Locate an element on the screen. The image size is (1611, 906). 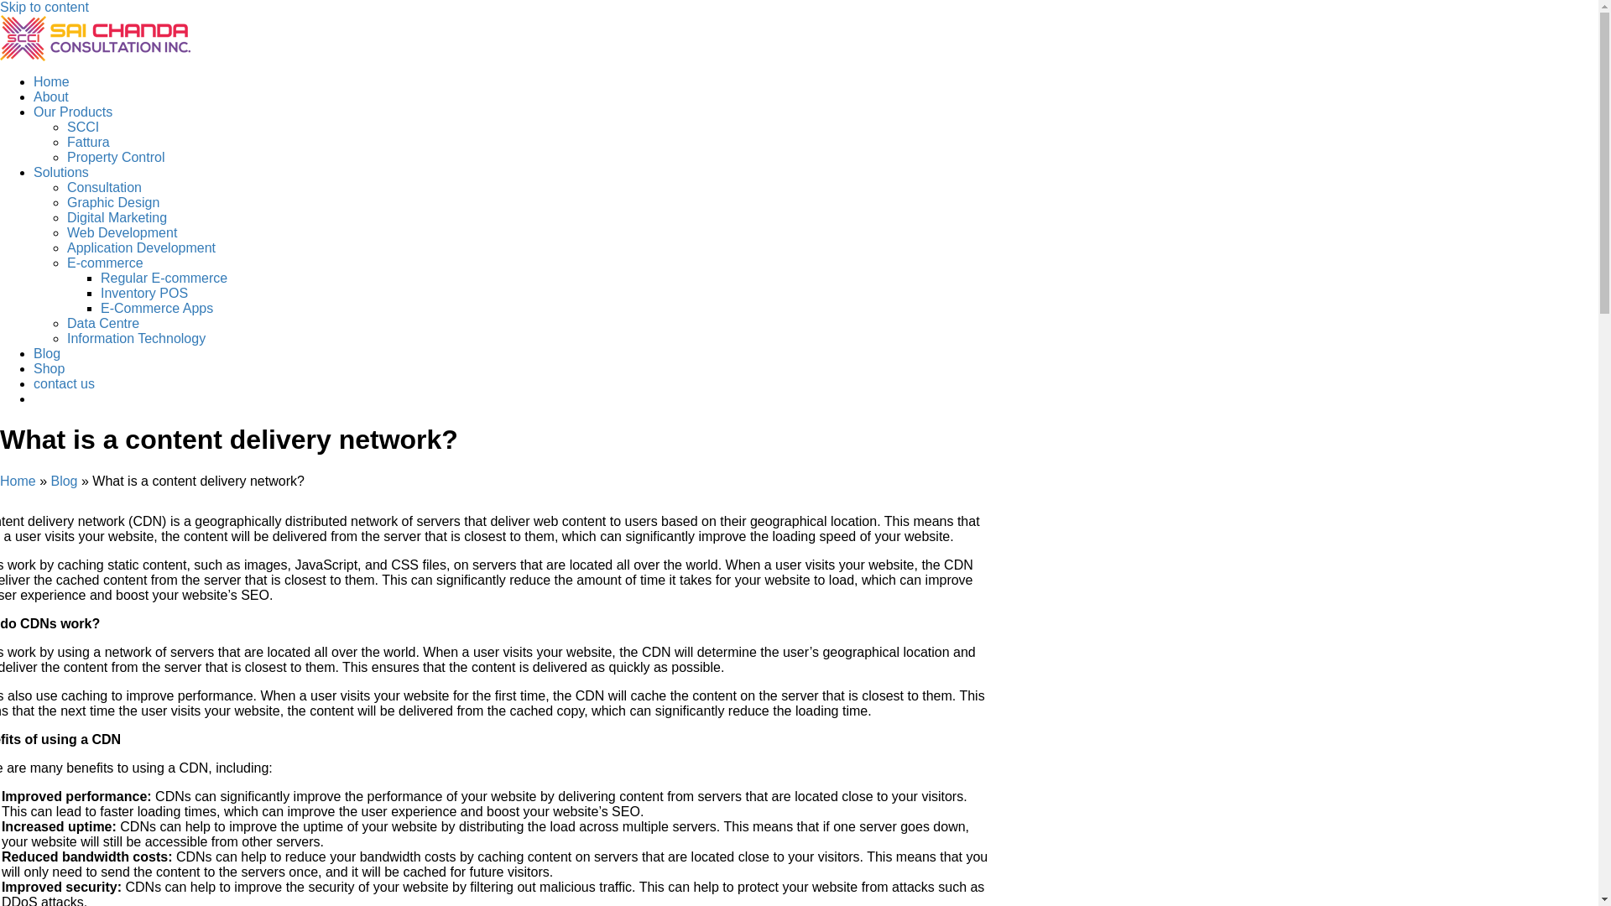
SCCI is located at coordinates (82, 126).